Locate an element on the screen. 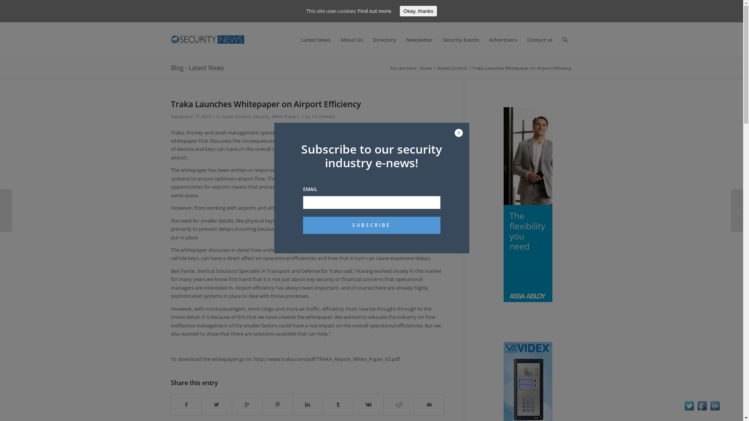 The width and height of the screenshot is (749, 421). Visit Us On Facebook is located at coordinates (702, 410).